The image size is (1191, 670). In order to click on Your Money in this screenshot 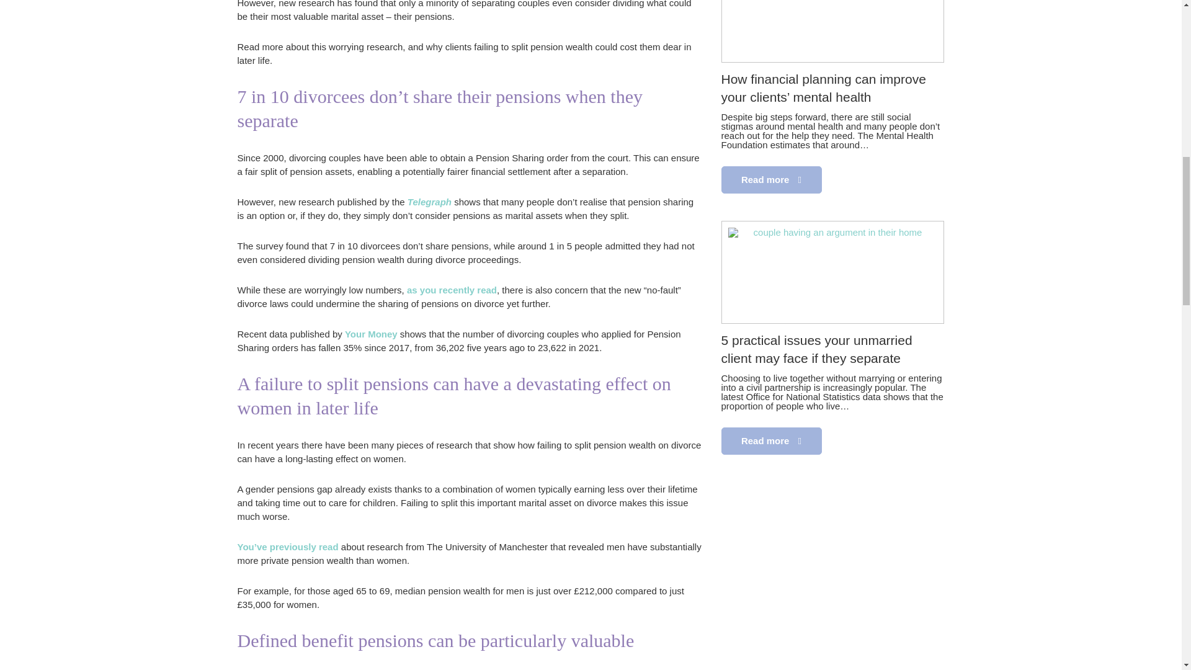, I will do `click(371, 334)`.